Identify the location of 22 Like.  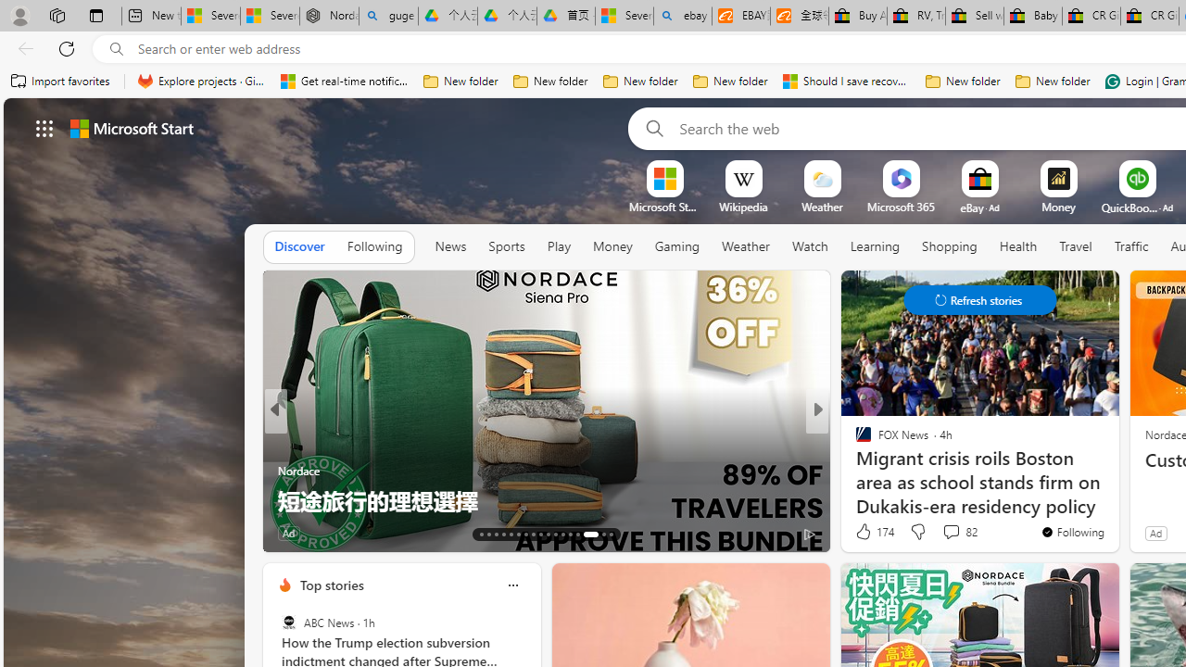
(295, 532).